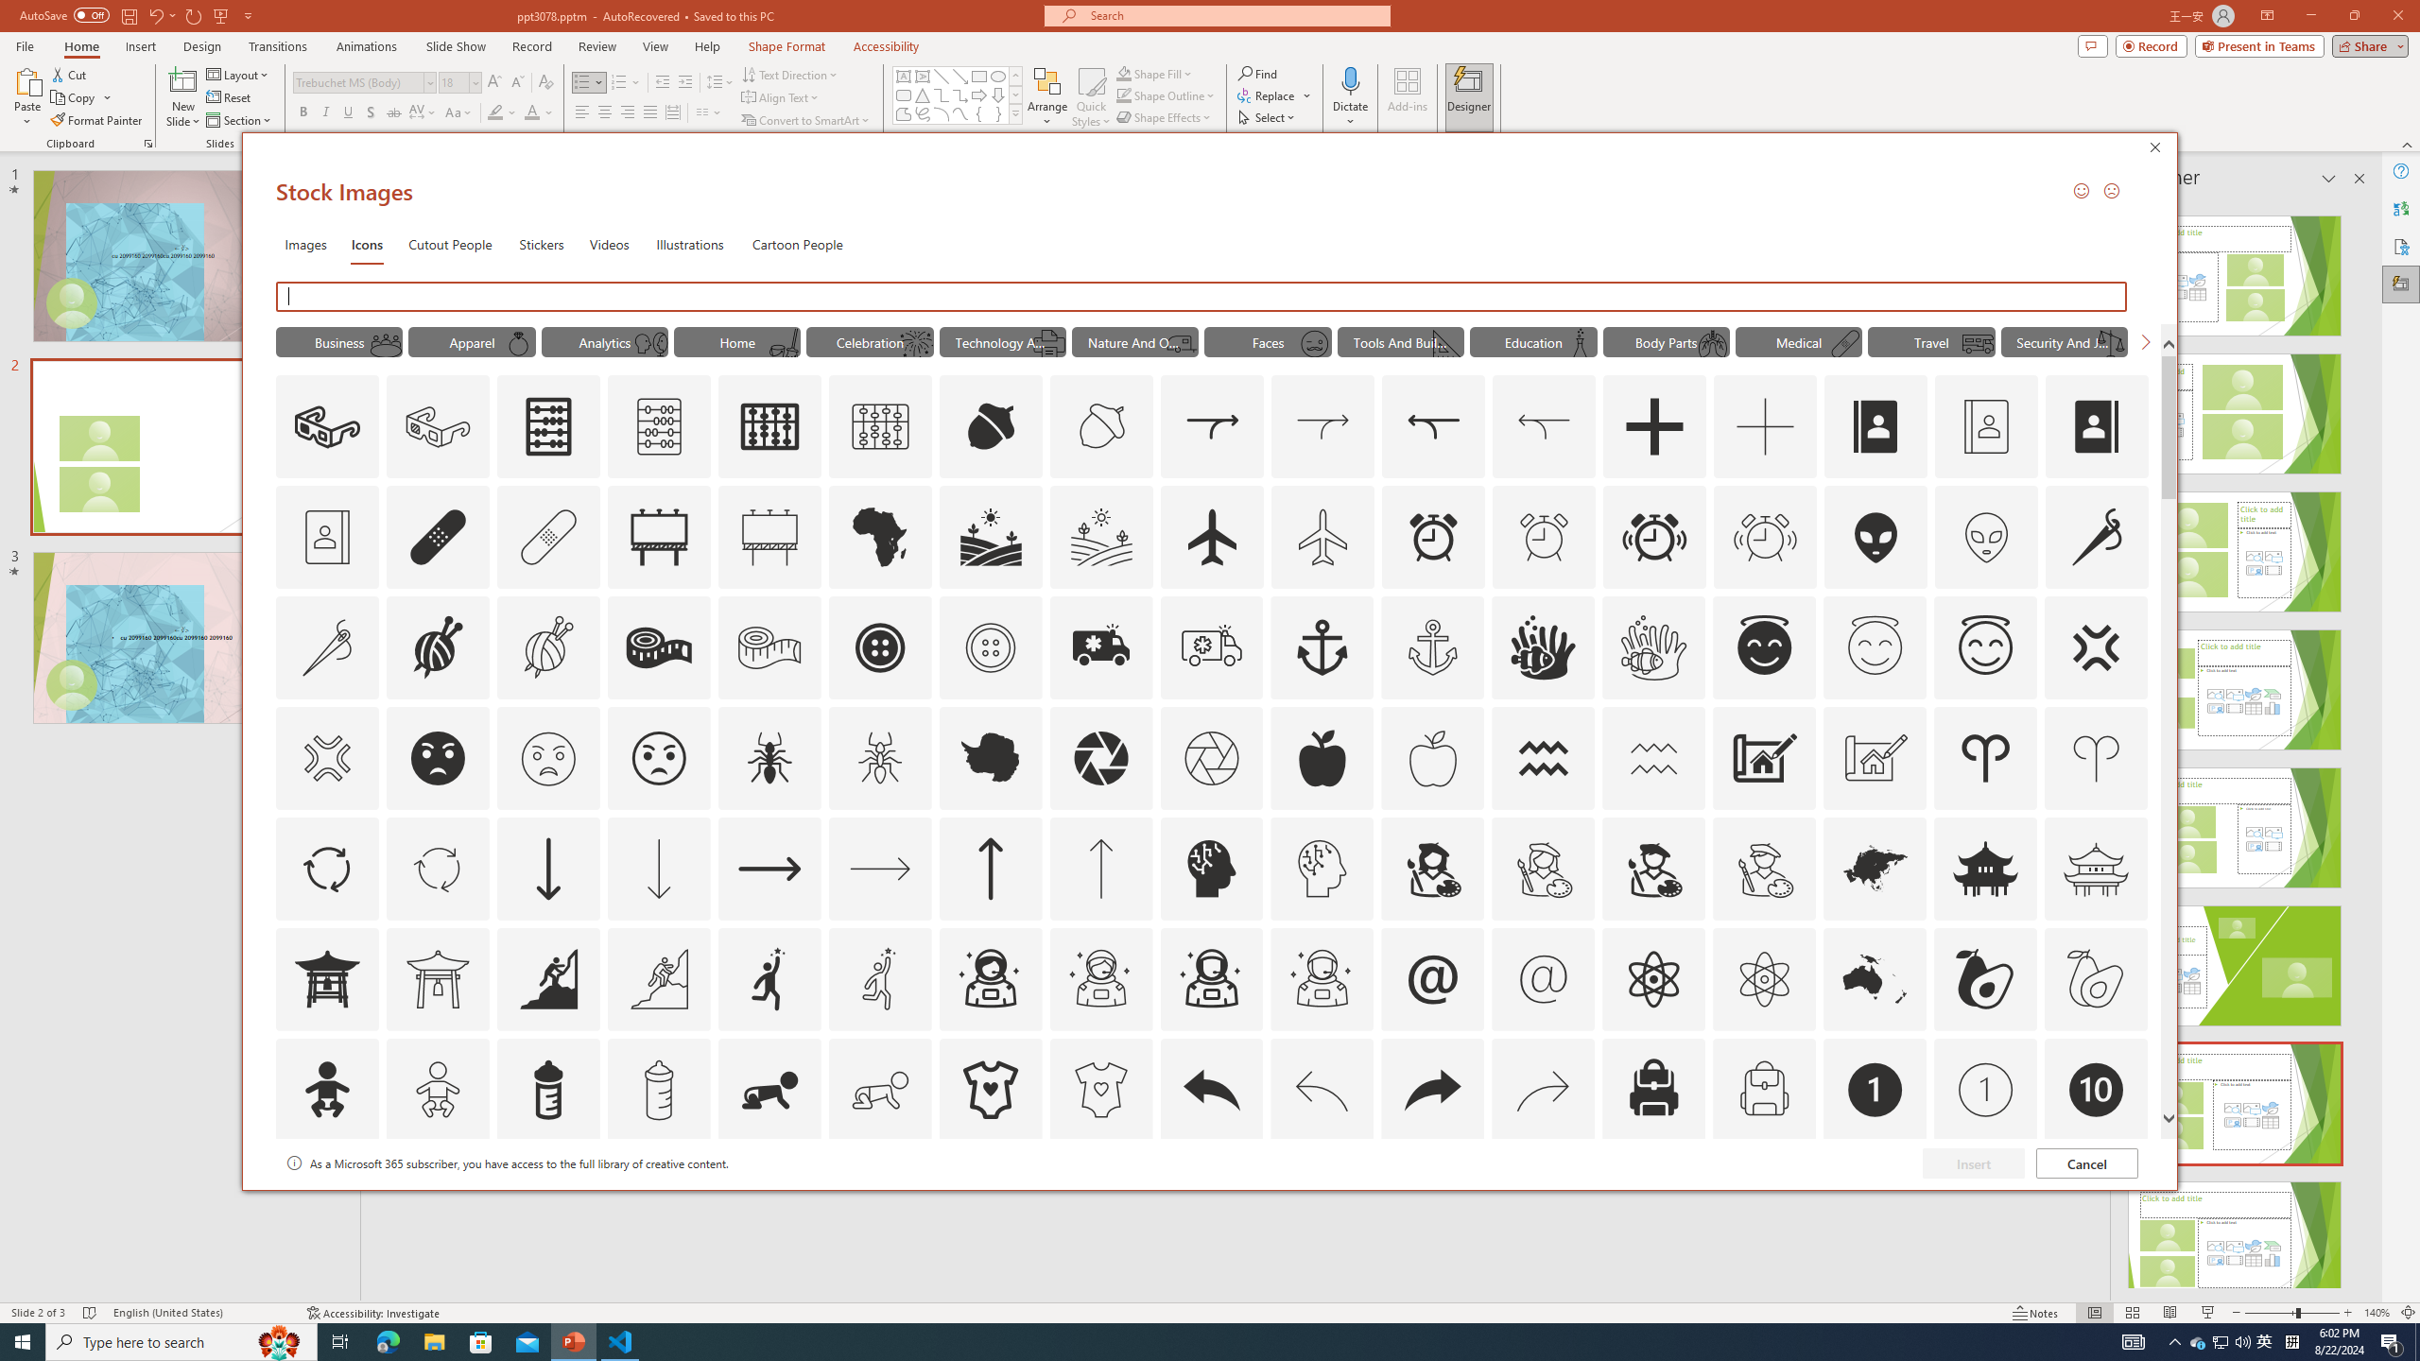 The width and height of the screenshot is (2420, 1361). What do you see at coordinates (2358, 744) in the screenshot?
I see `Class: NetUIScrollBar` at bounding box center [2358, 744].